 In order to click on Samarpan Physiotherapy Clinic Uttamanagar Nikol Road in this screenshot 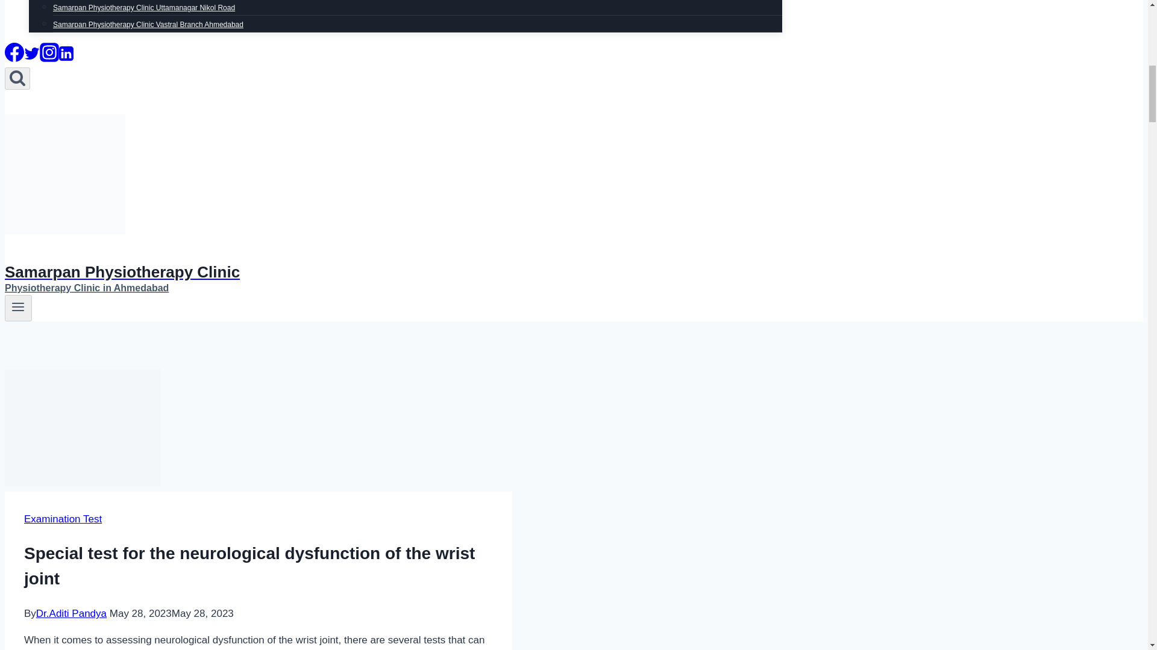, I will do `click(143, 10)`.